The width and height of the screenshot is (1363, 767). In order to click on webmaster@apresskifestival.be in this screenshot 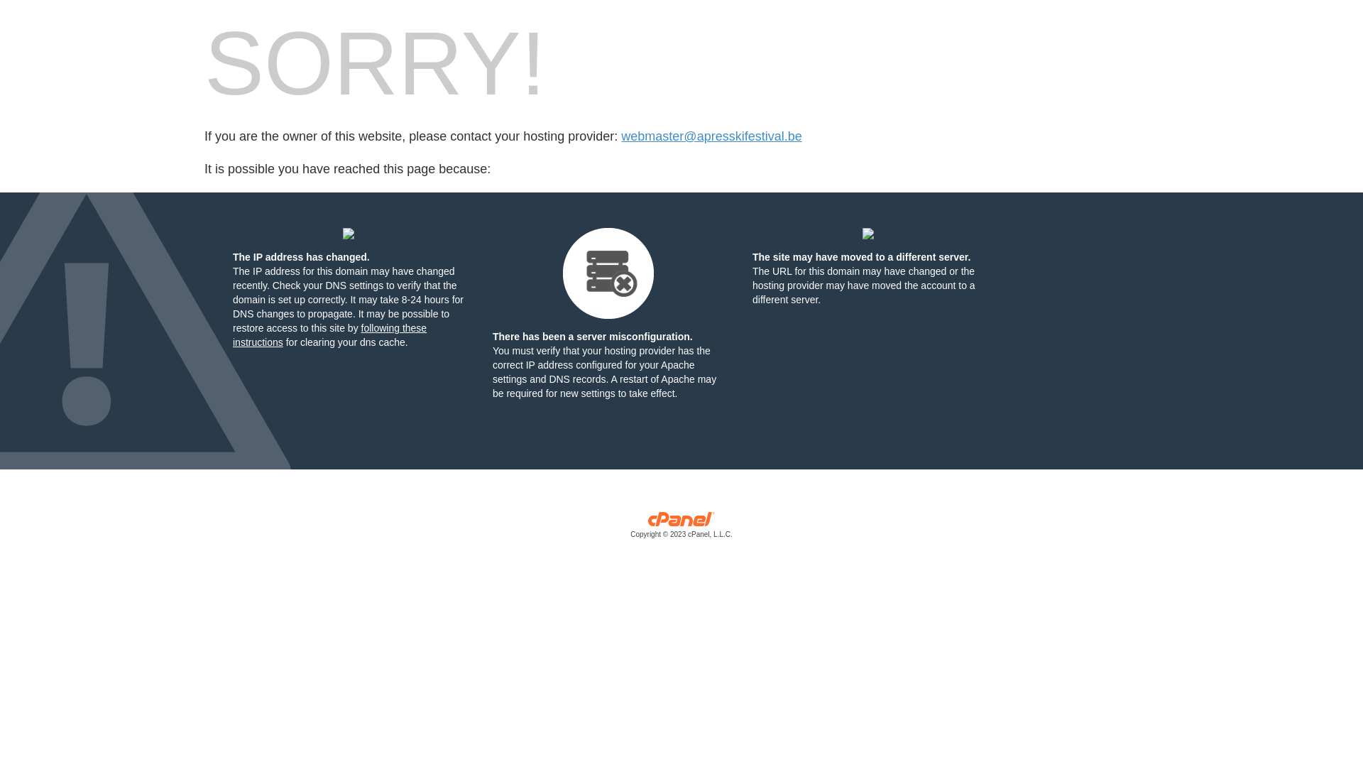, I will do `click(711, 136)`.